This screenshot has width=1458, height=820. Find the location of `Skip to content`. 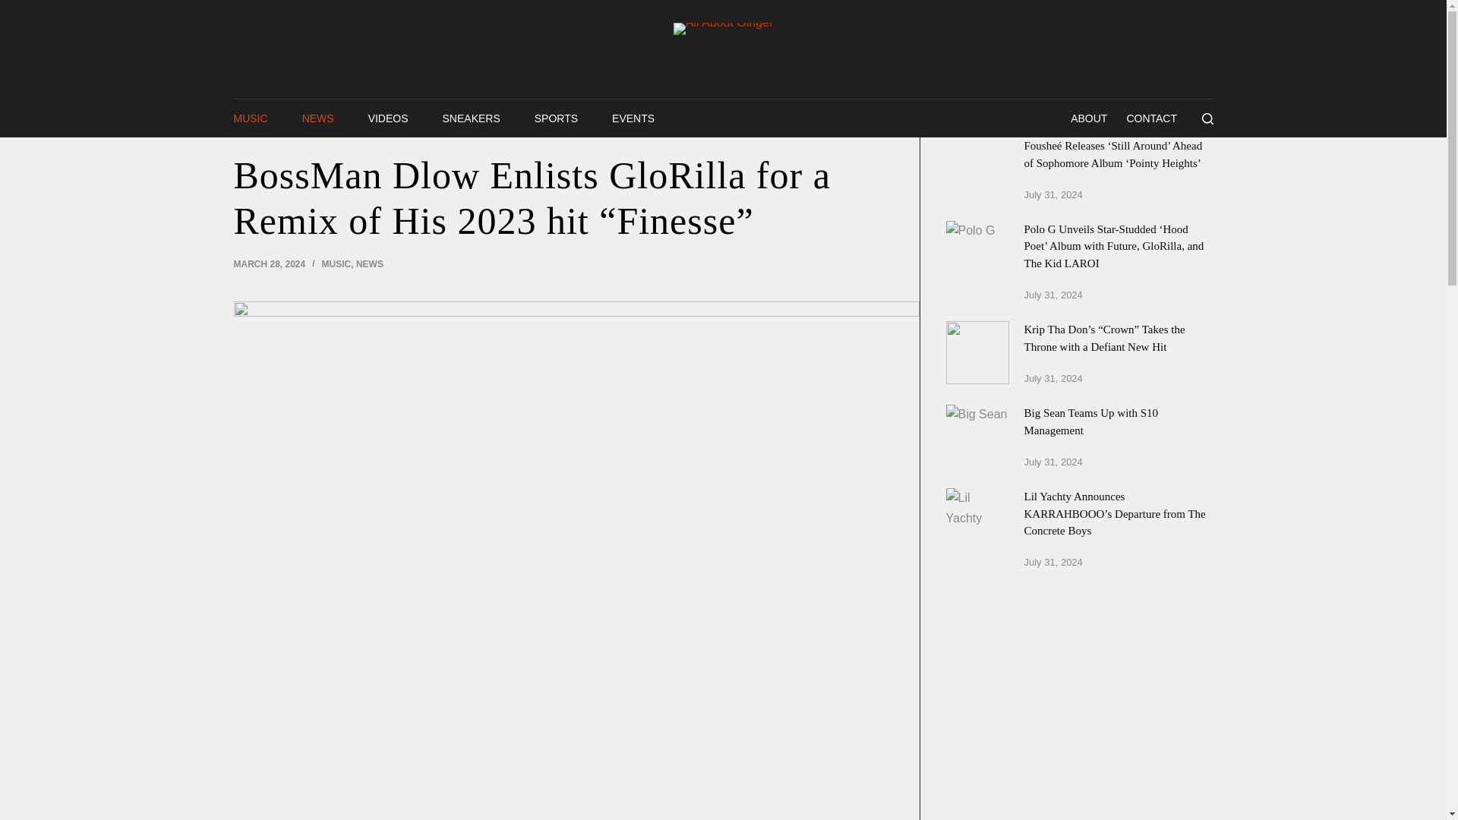

Skip to content is located at coordinates (15, 8).